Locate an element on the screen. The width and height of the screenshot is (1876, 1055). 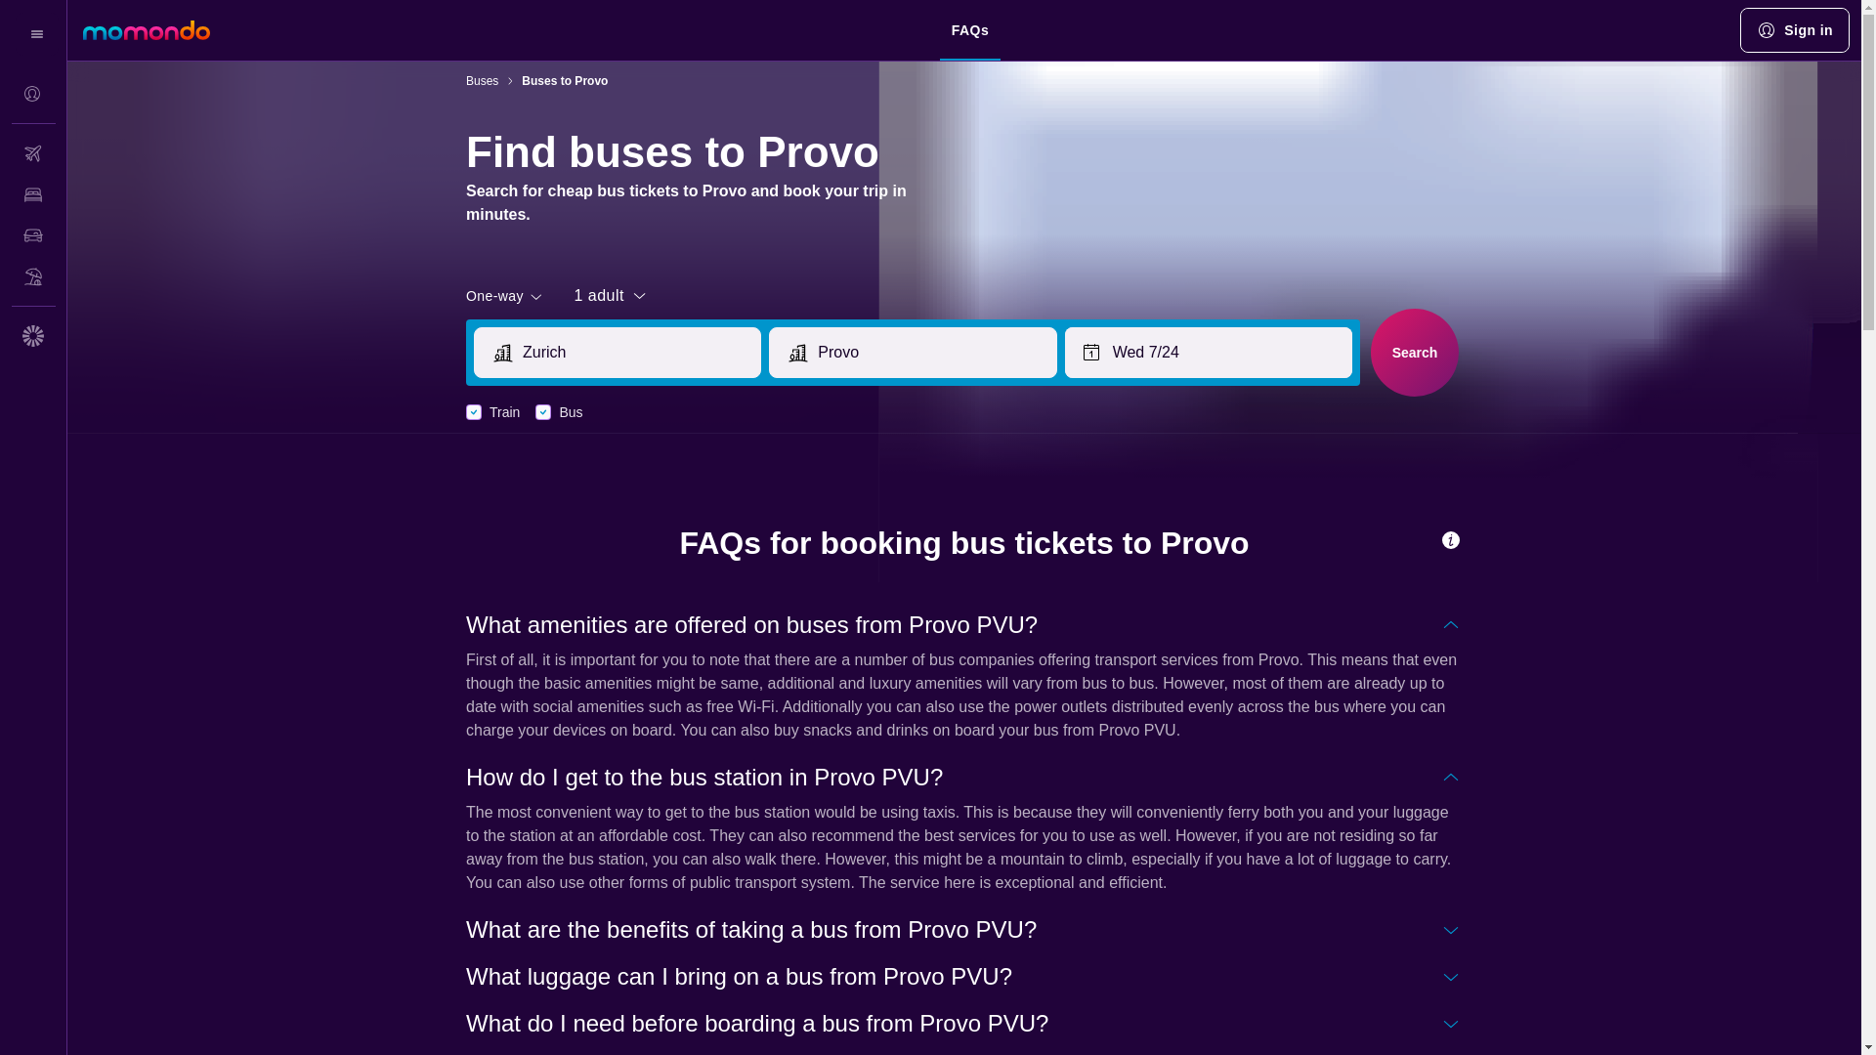
Buses is located at coordinates (482, 80).